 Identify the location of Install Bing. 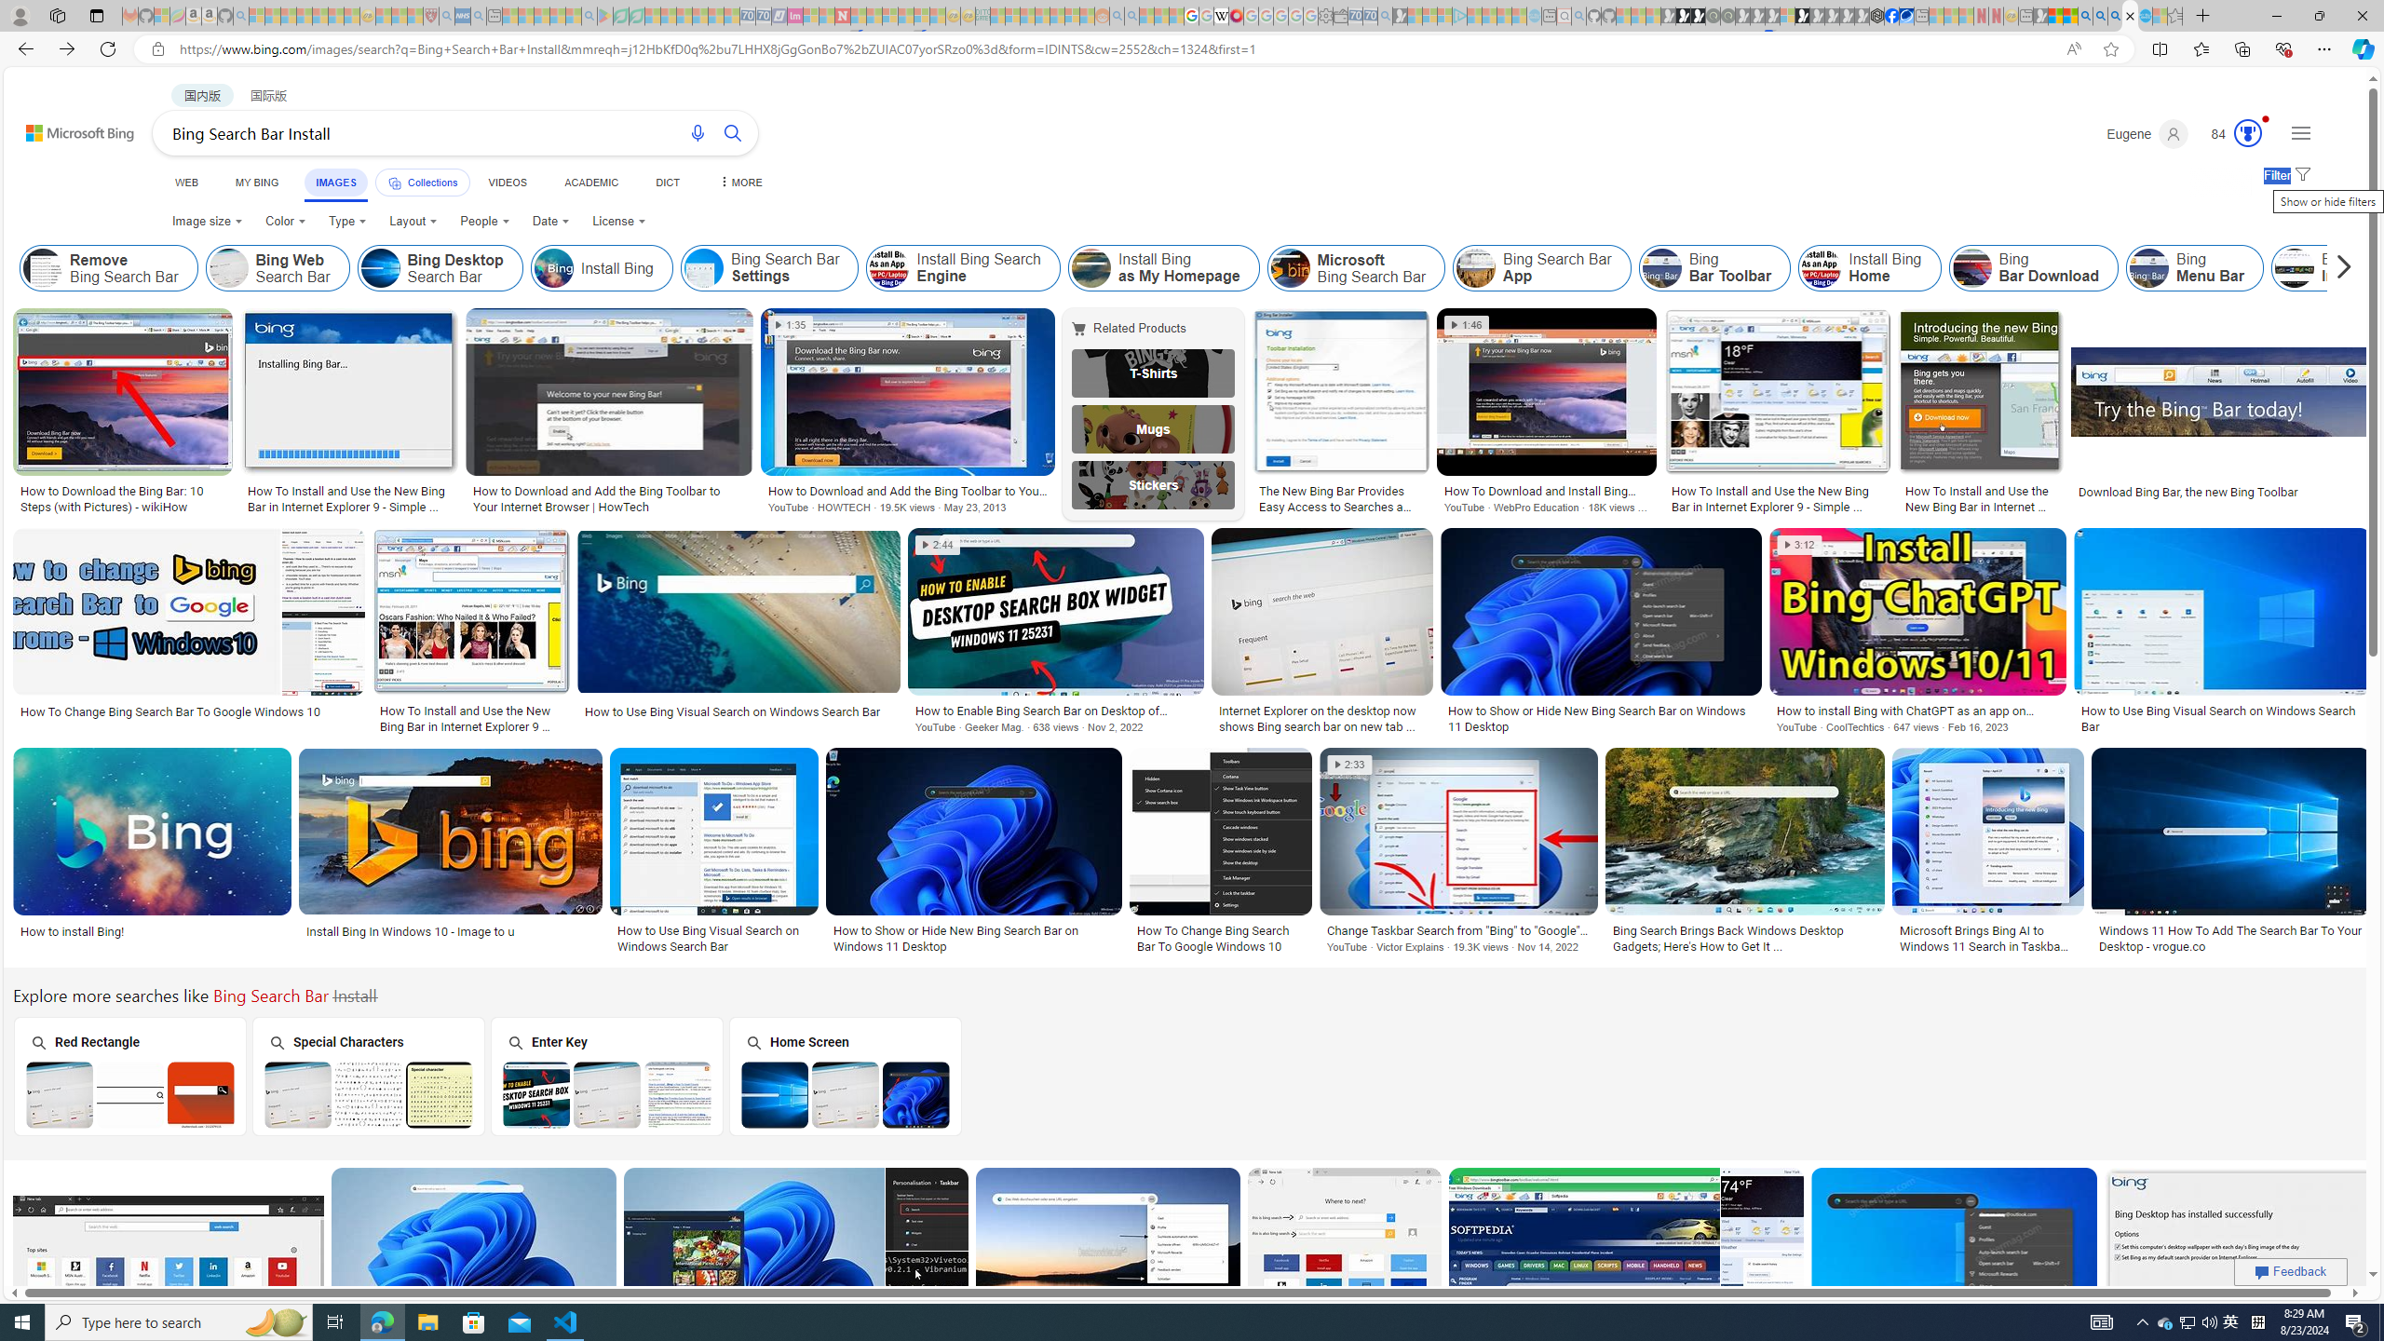
(602, 268).